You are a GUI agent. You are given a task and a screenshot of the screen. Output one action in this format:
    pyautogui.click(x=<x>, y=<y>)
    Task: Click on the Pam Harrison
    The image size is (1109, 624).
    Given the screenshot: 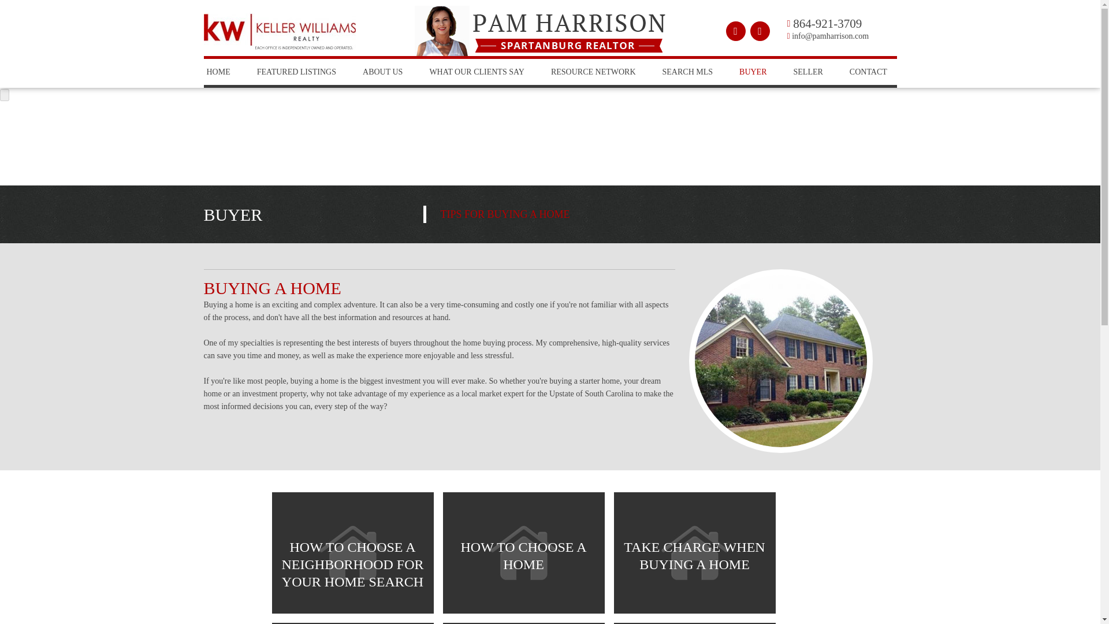 What is the action you would take?
    pyautogui.click(x=570, y=32)
    